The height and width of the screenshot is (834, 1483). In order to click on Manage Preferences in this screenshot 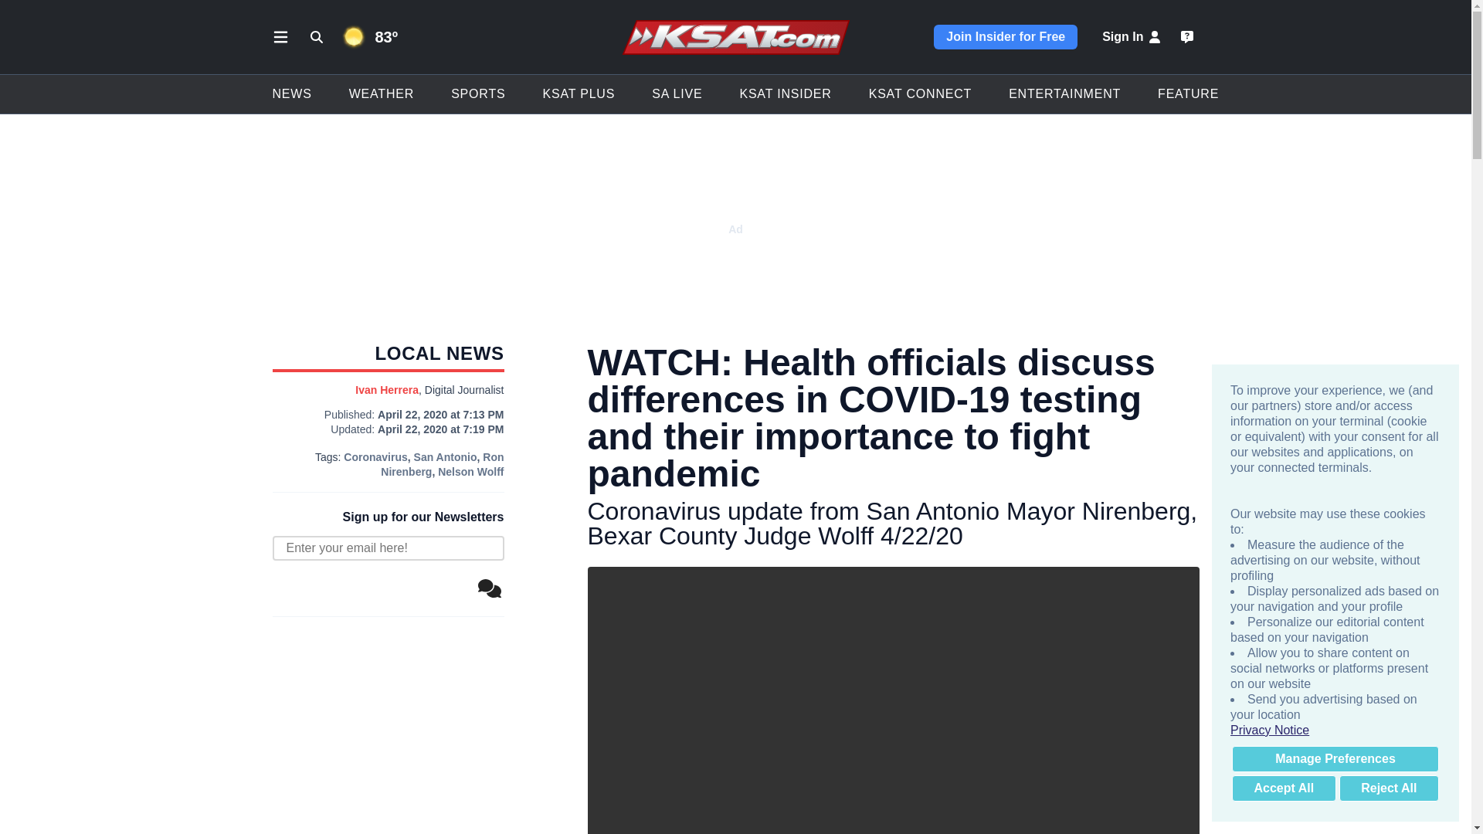, I will do `click(1335, 758)`.